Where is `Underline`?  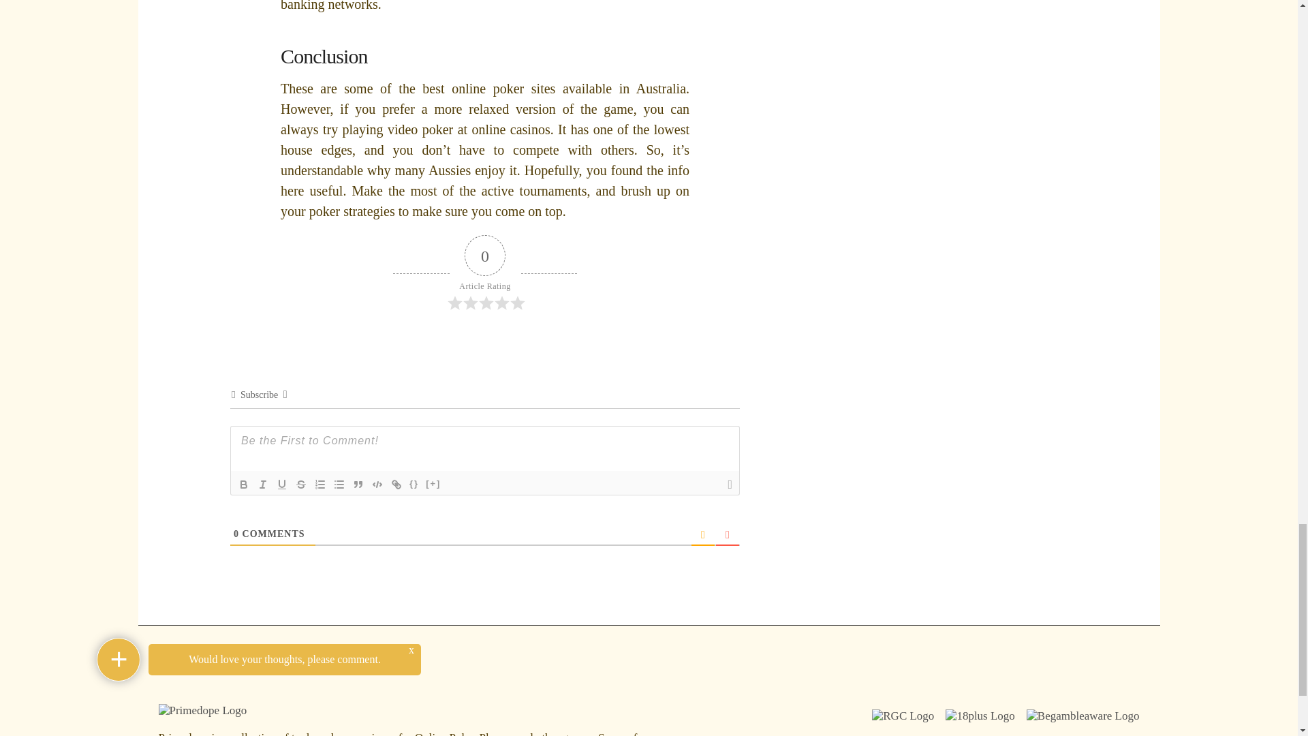
Underline is located at coordinates (282, 484).